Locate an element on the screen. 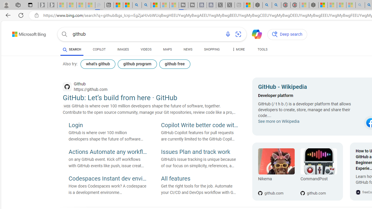  Nordace - Nordace Siena Is Not An Ordinary Backpack is located at coordinates (313, 5).